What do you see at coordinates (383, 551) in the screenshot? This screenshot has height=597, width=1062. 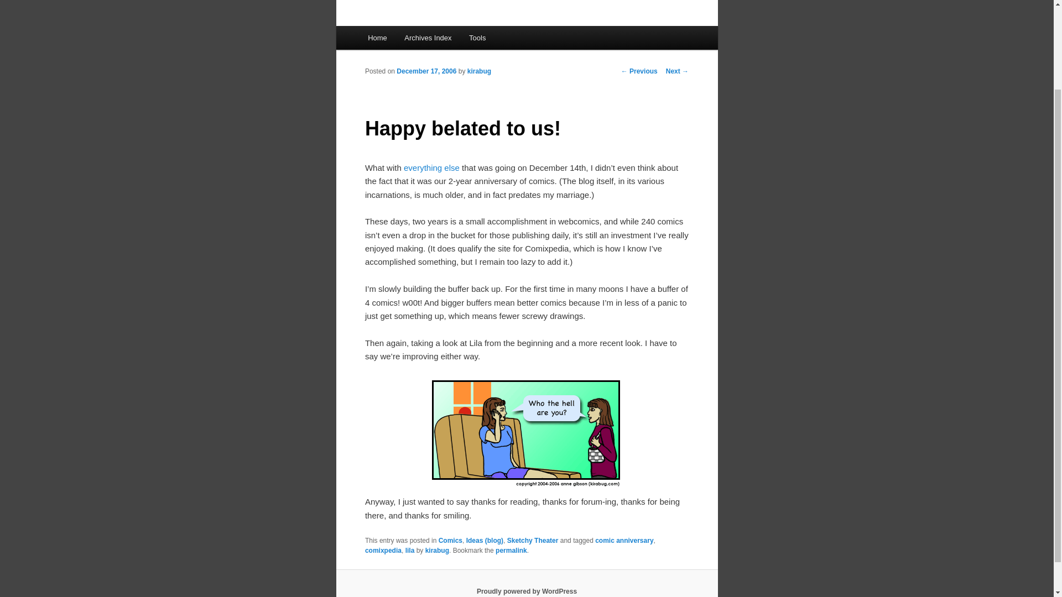 I see `comixpedia` at bounding box center [383, 551].